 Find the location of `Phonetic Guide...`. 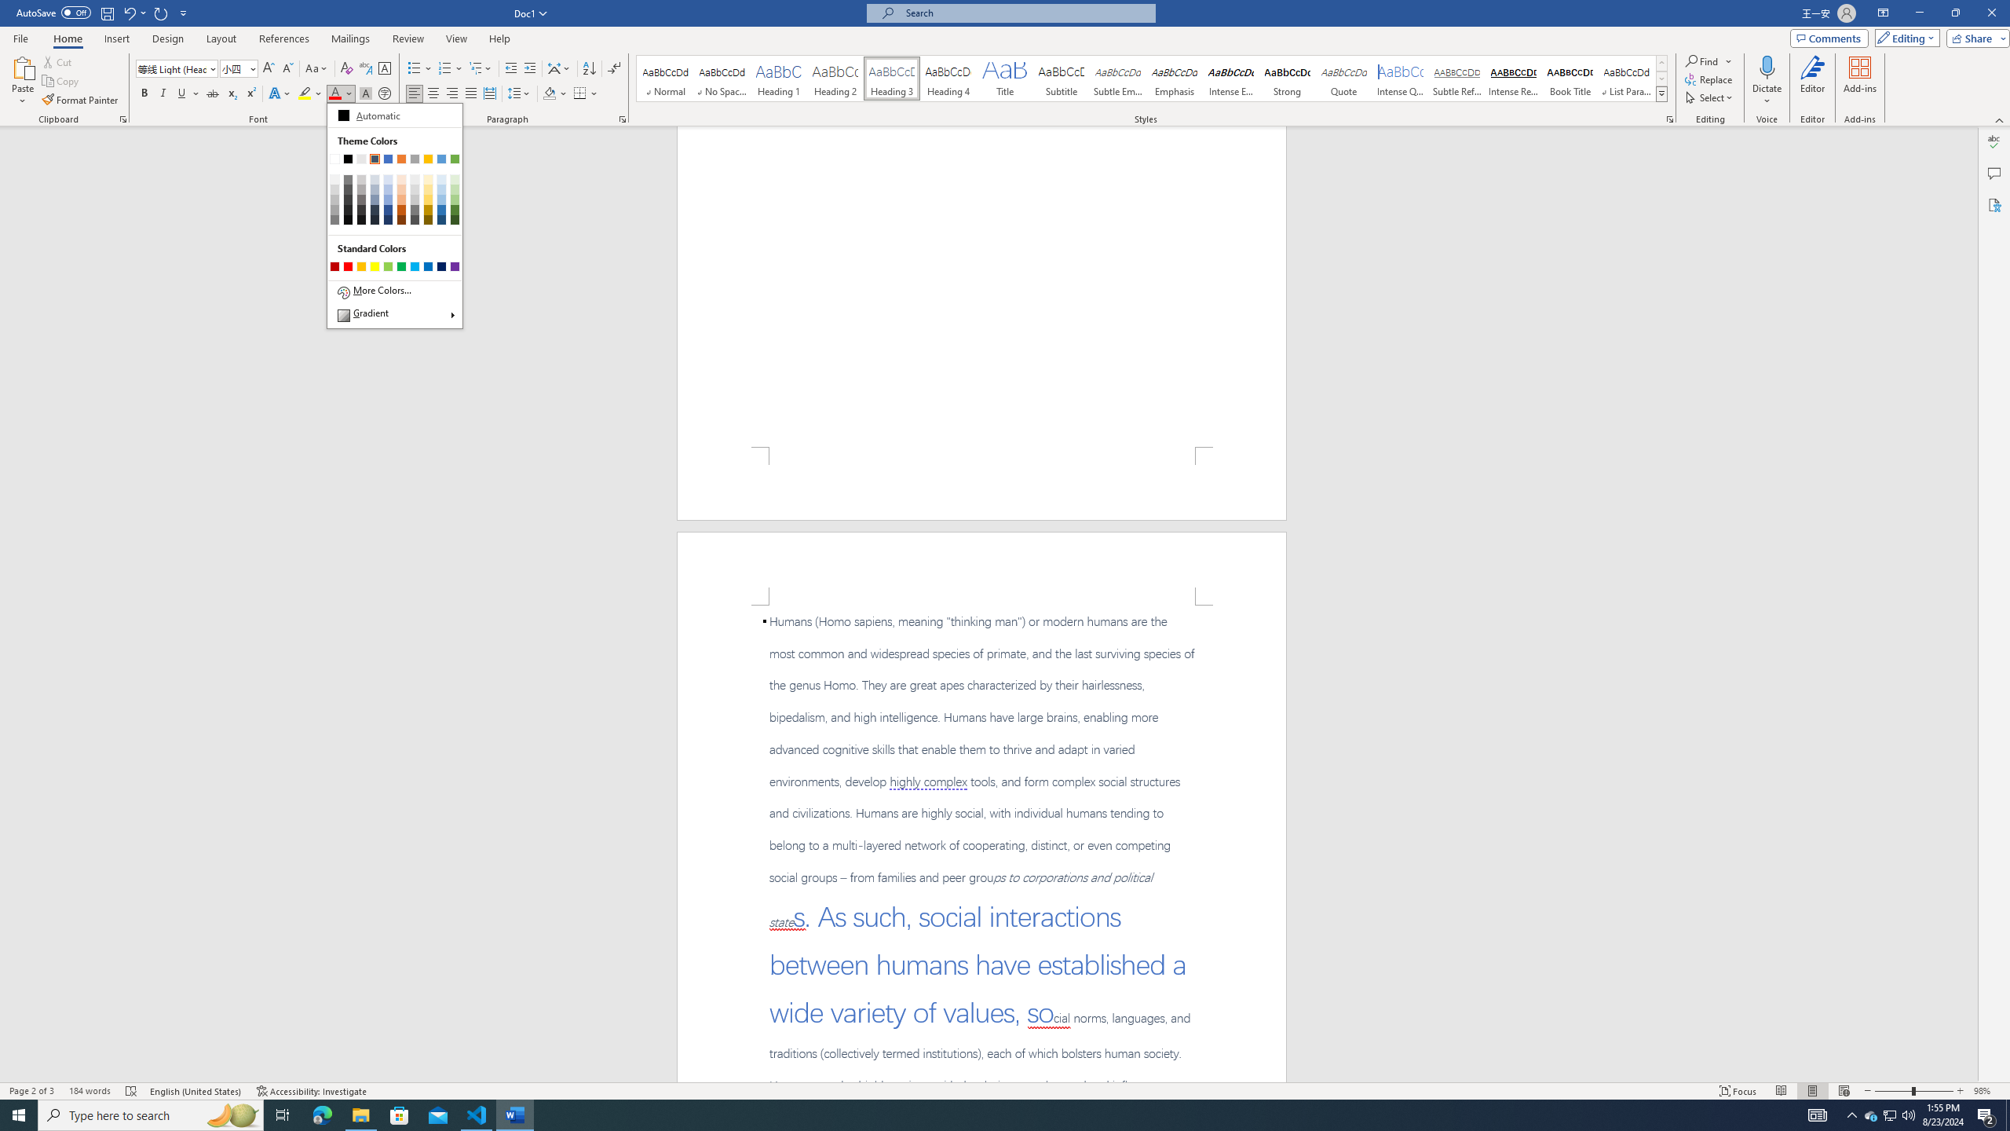

Phonetic Guide... is located at coordinates (366, 69).